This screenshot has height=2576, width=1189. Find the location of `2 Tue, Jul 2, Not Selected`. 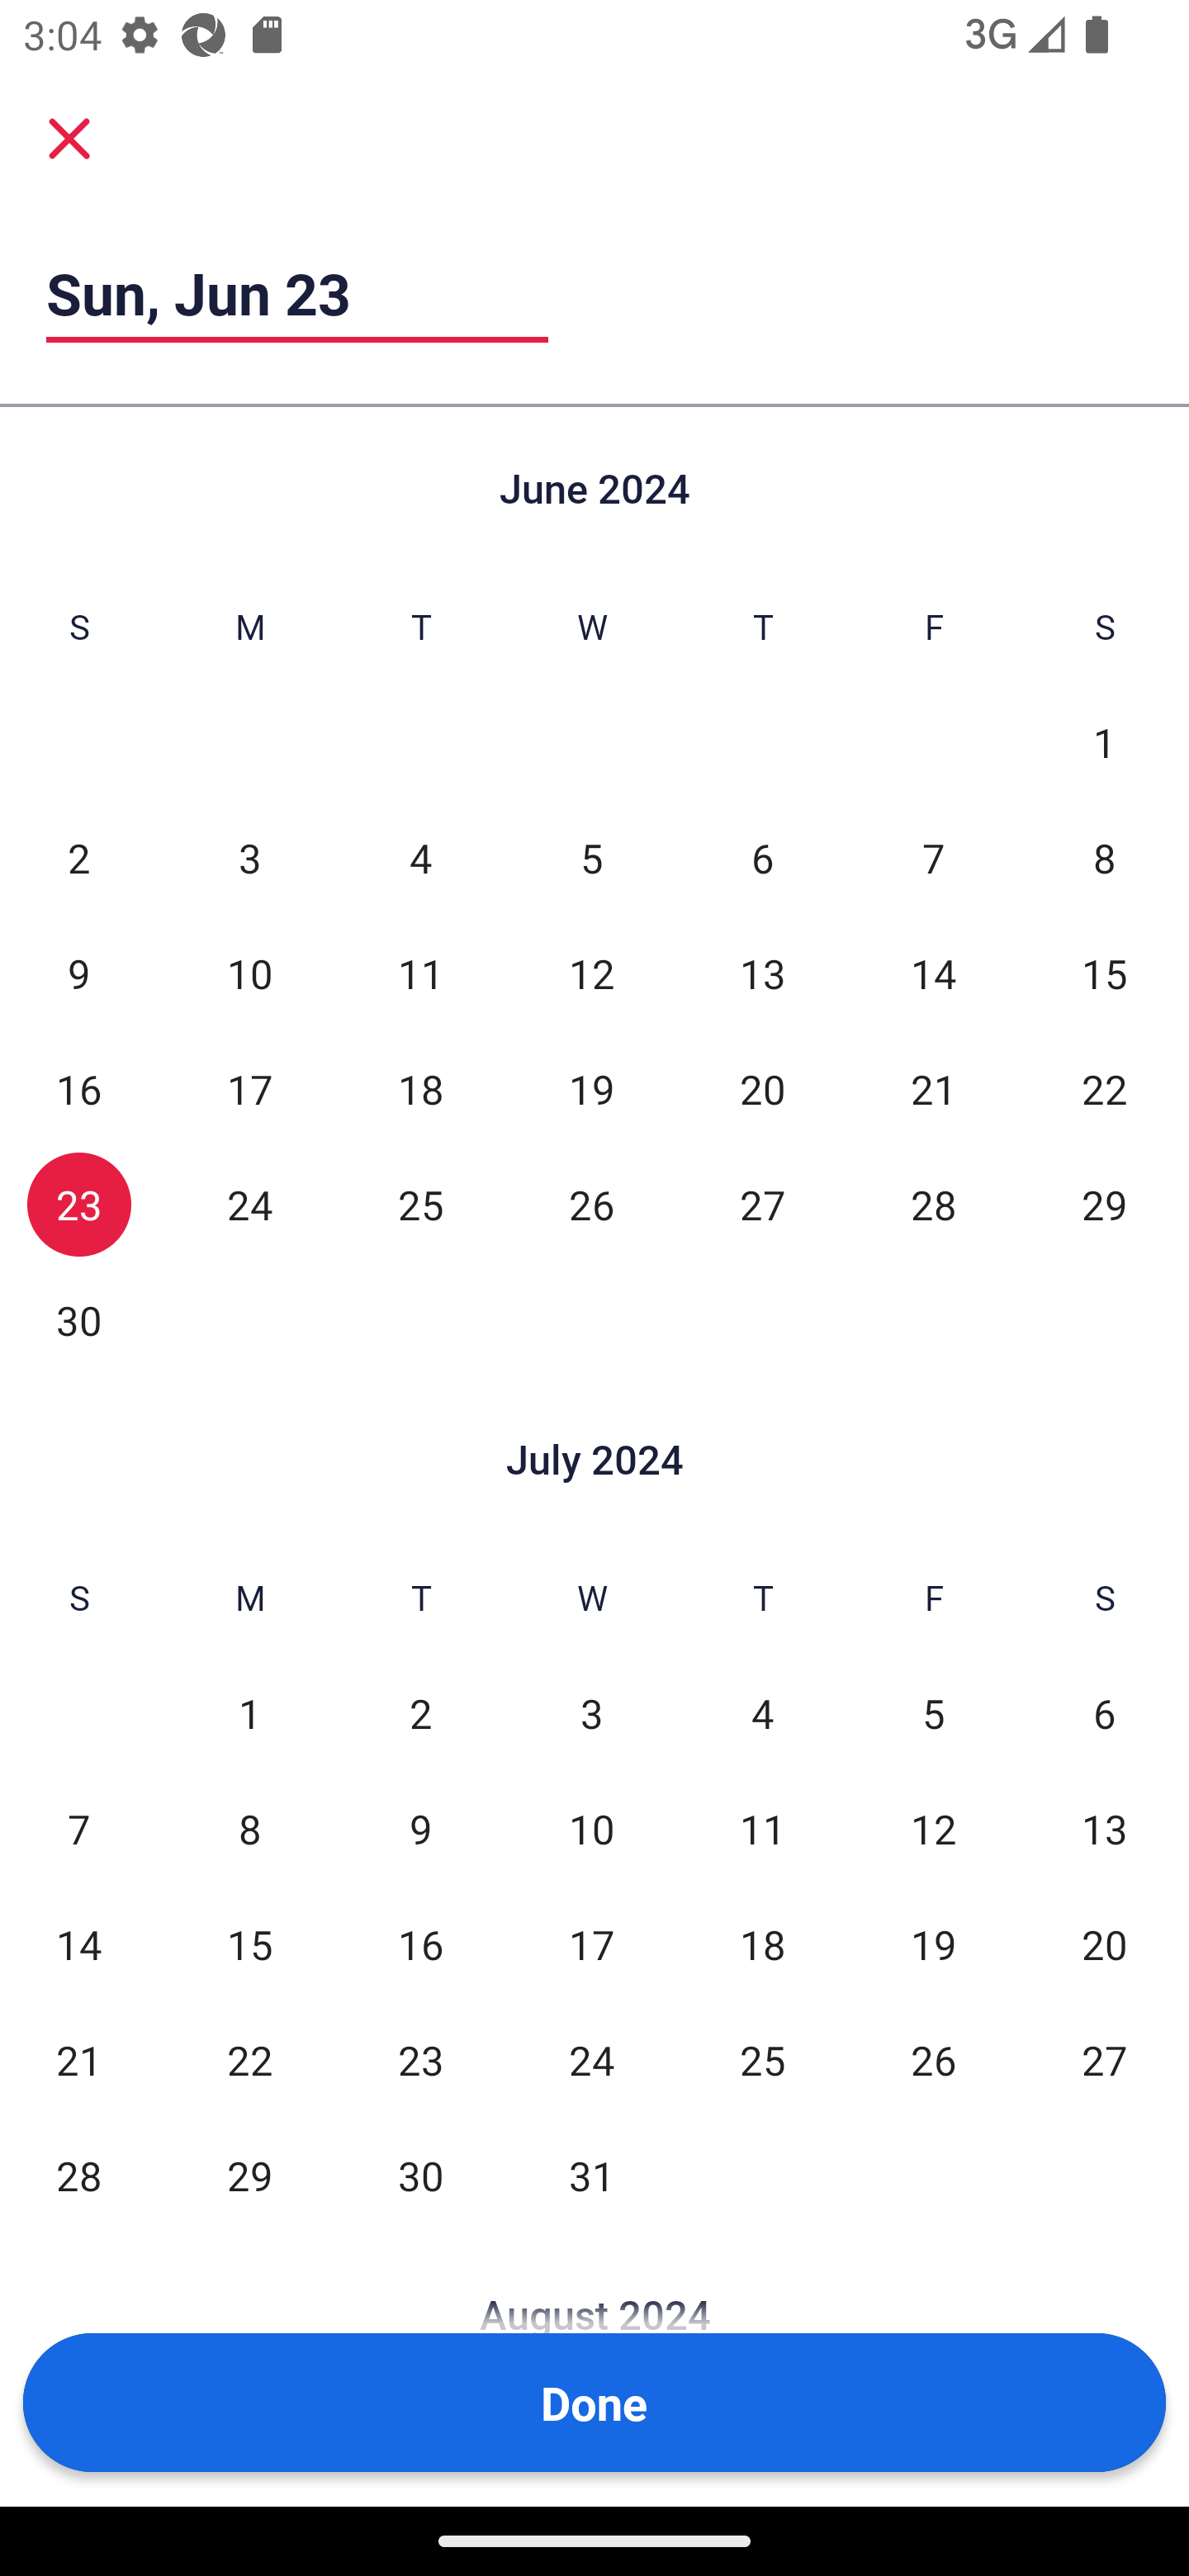

2 Tue, Jul 2, Not Selected is located at coordinates (421, 1714).